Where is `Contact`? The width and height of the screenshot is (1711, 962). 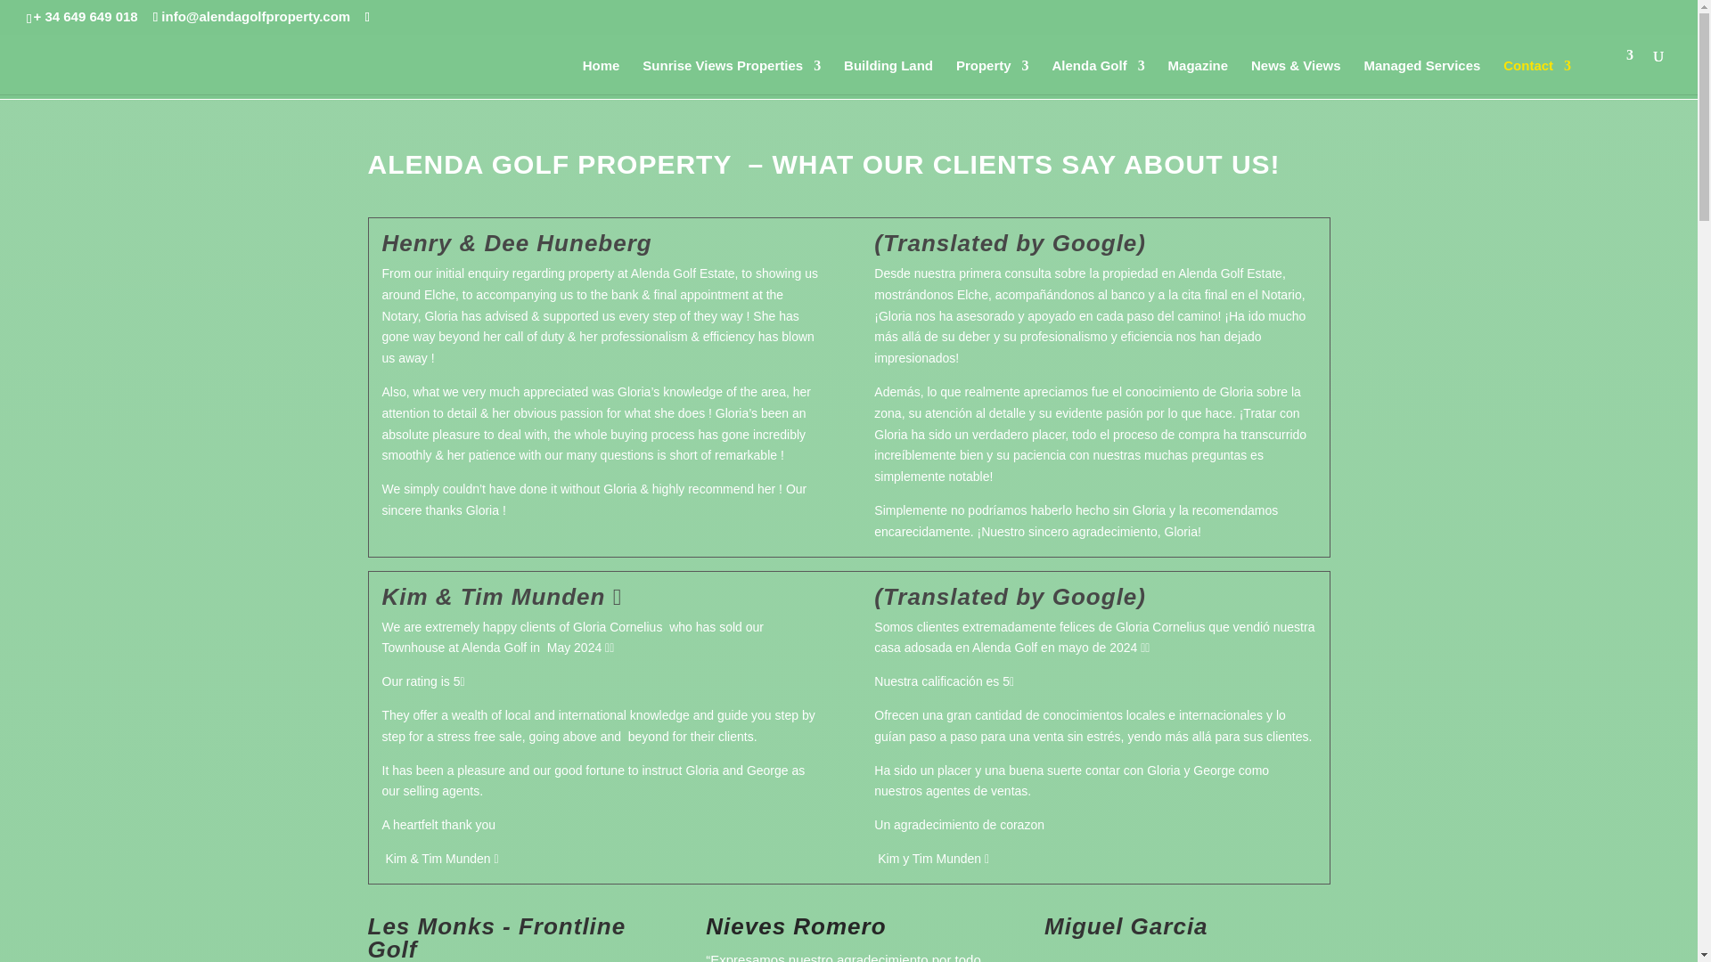 Contact is located at coordinates (1536, 77).